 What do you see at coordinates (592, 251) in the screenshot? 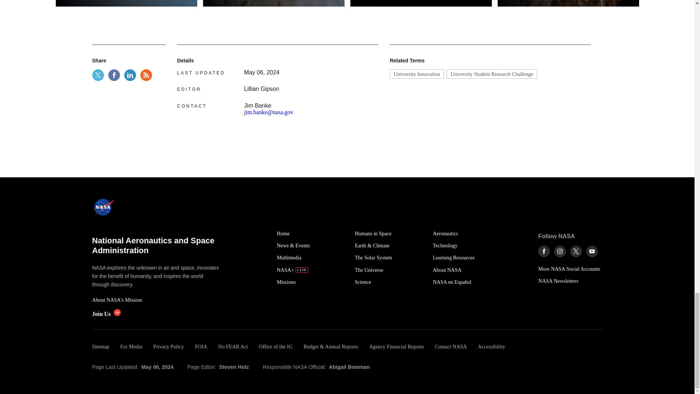
I see `NASA on YouTube` at bounding box center [592, 251].